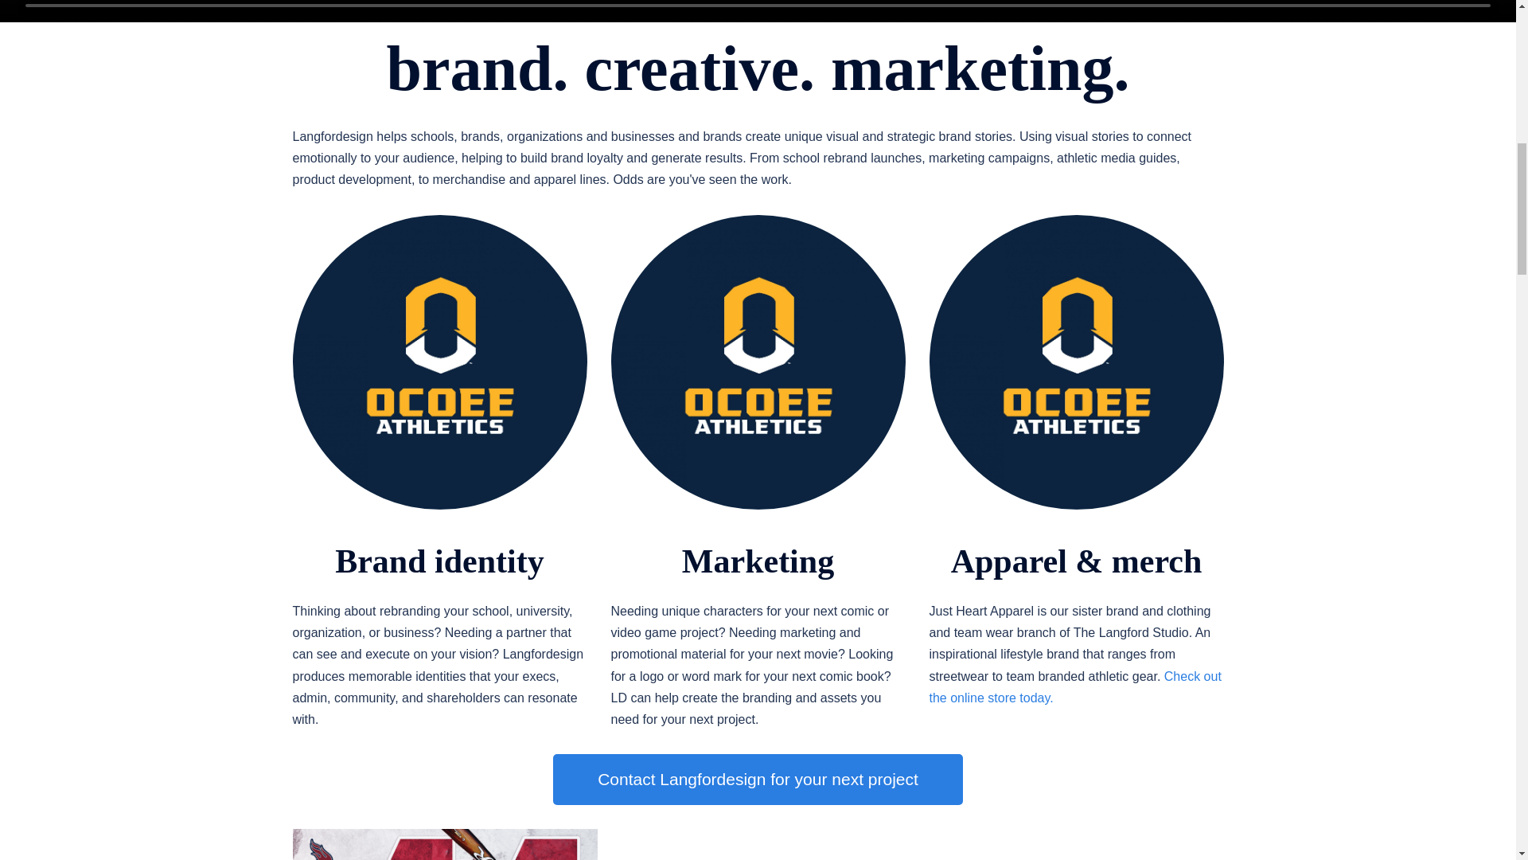  Describe the element at coordinates (439, 362) in the screenshot. I see `Ocoee Athletics-04` at that location.